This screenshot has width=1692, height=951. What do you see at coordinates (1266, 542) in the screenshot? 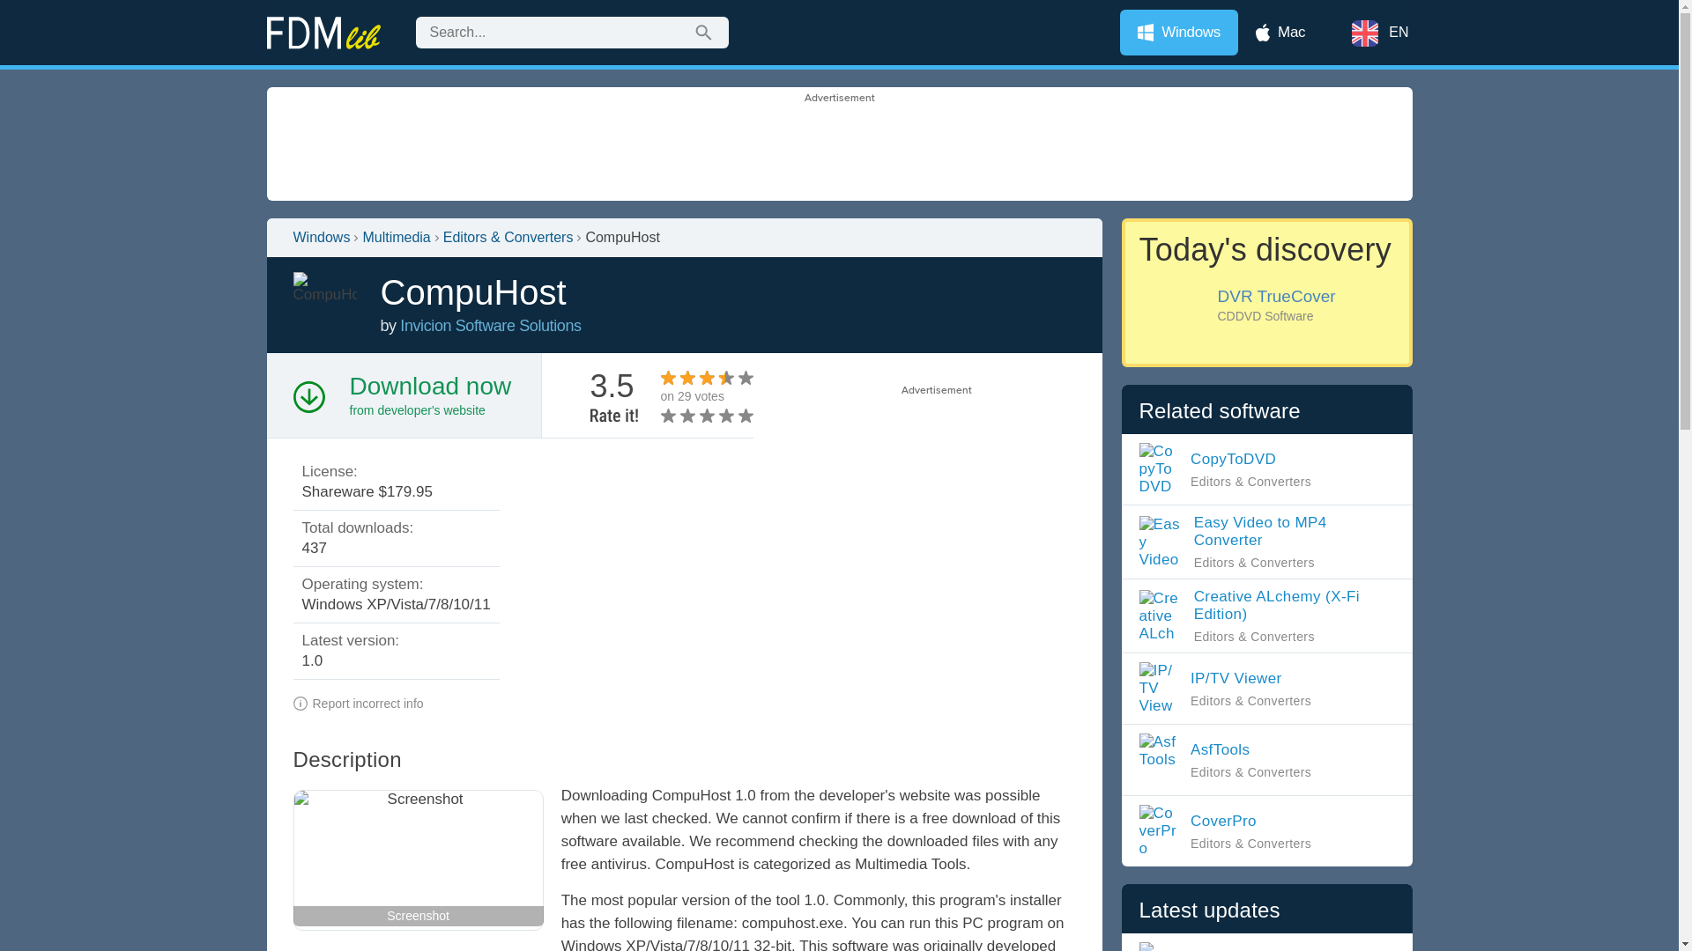
I see `Easy Video to MP4 Converter` at bounding box center [1266, 542].